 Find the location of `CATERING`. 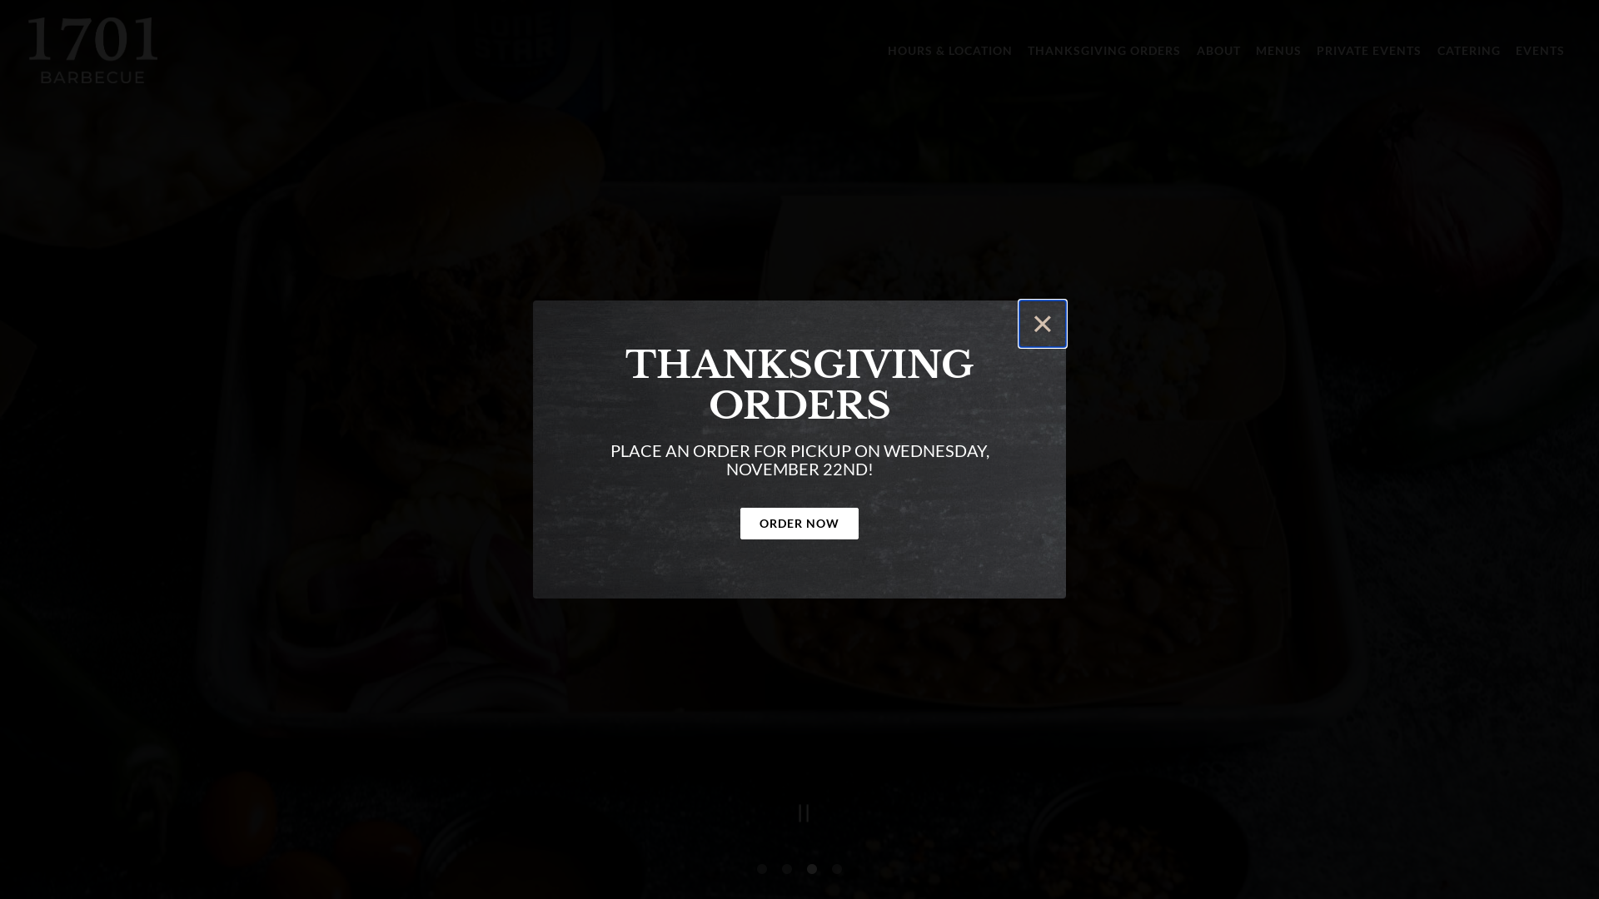

CATERING is located at coordinates (1468, 50).